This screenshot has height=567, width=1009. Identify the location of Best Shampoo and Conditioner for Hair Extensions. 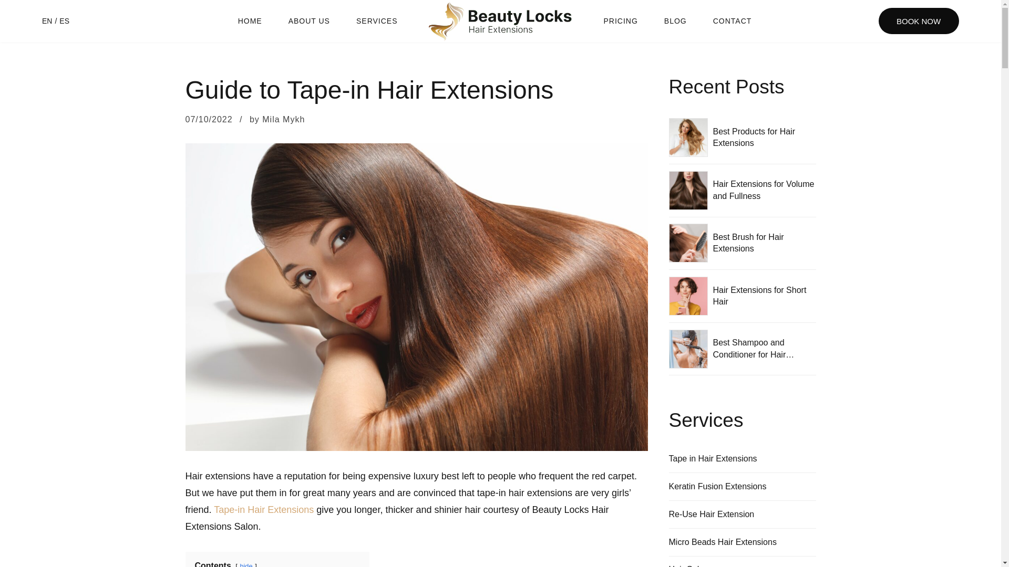
(753, 354).